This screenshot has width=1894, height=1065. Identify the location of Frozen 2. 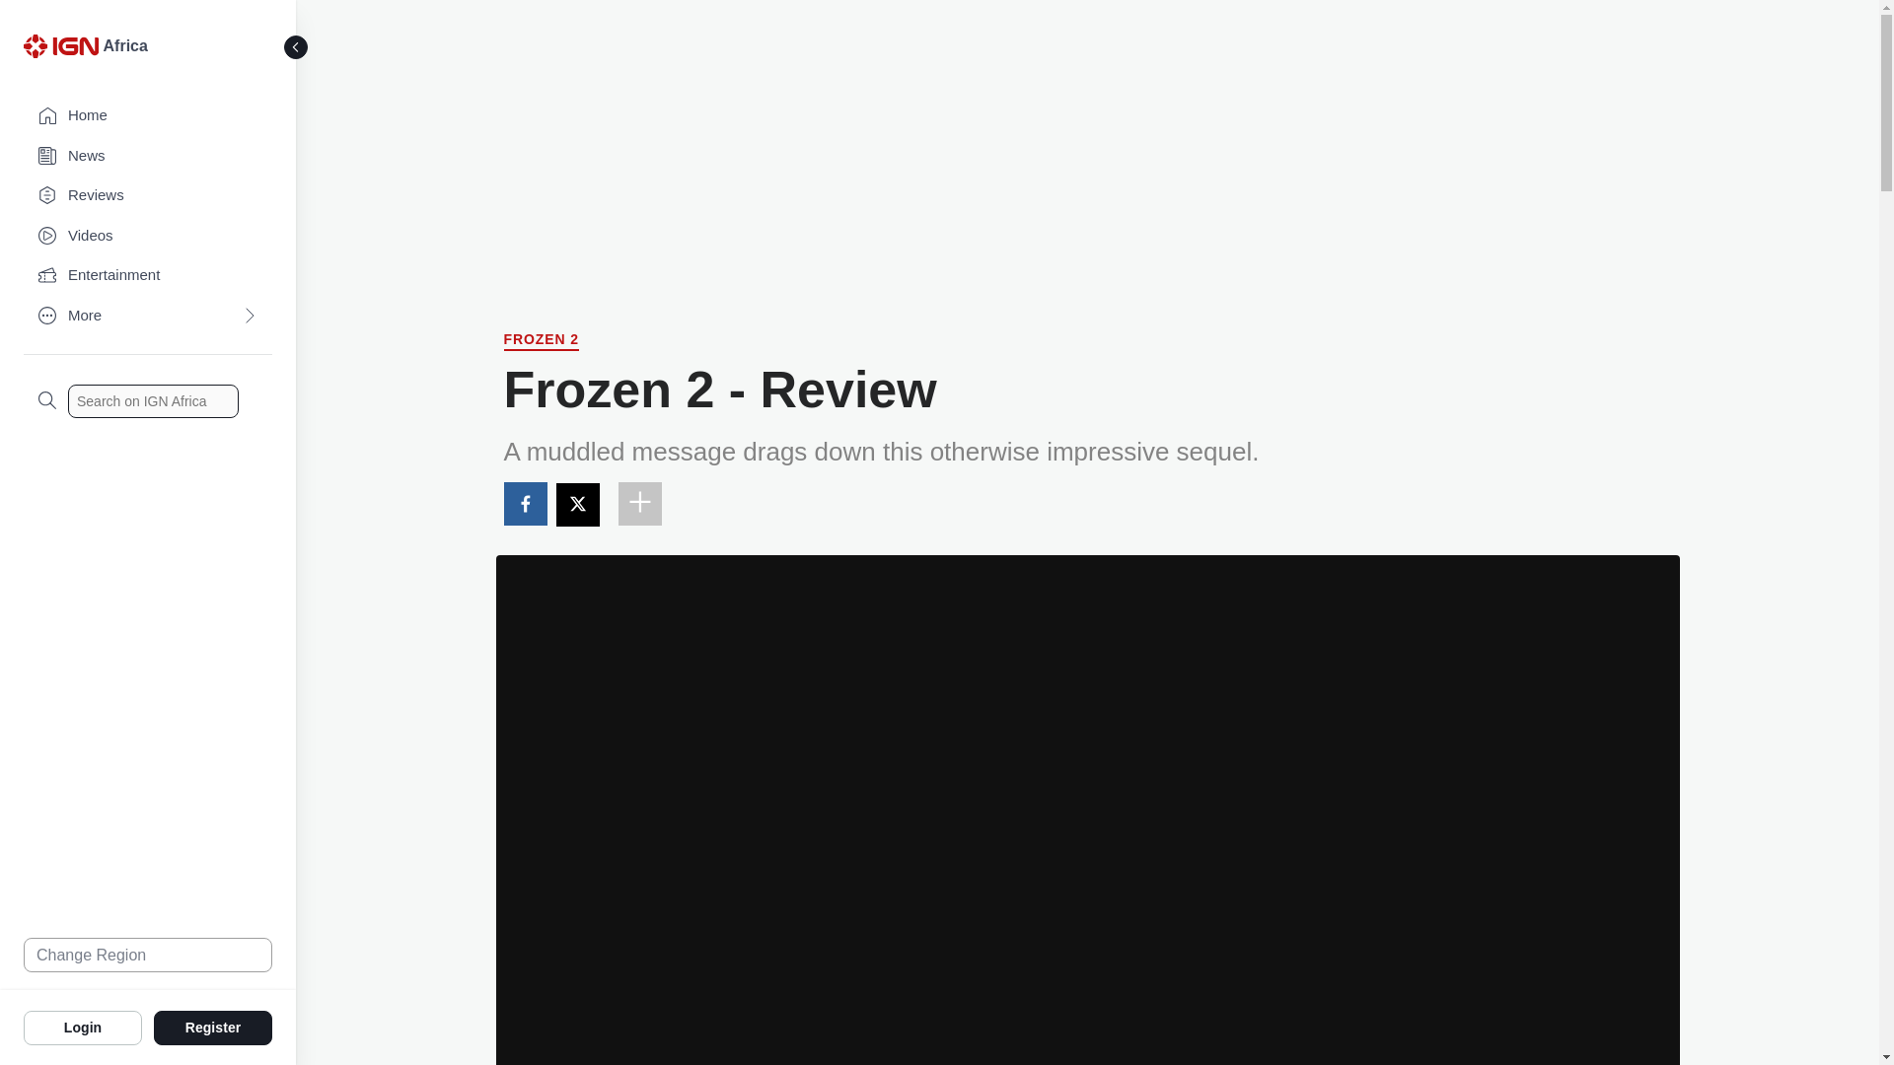
(541, 341).